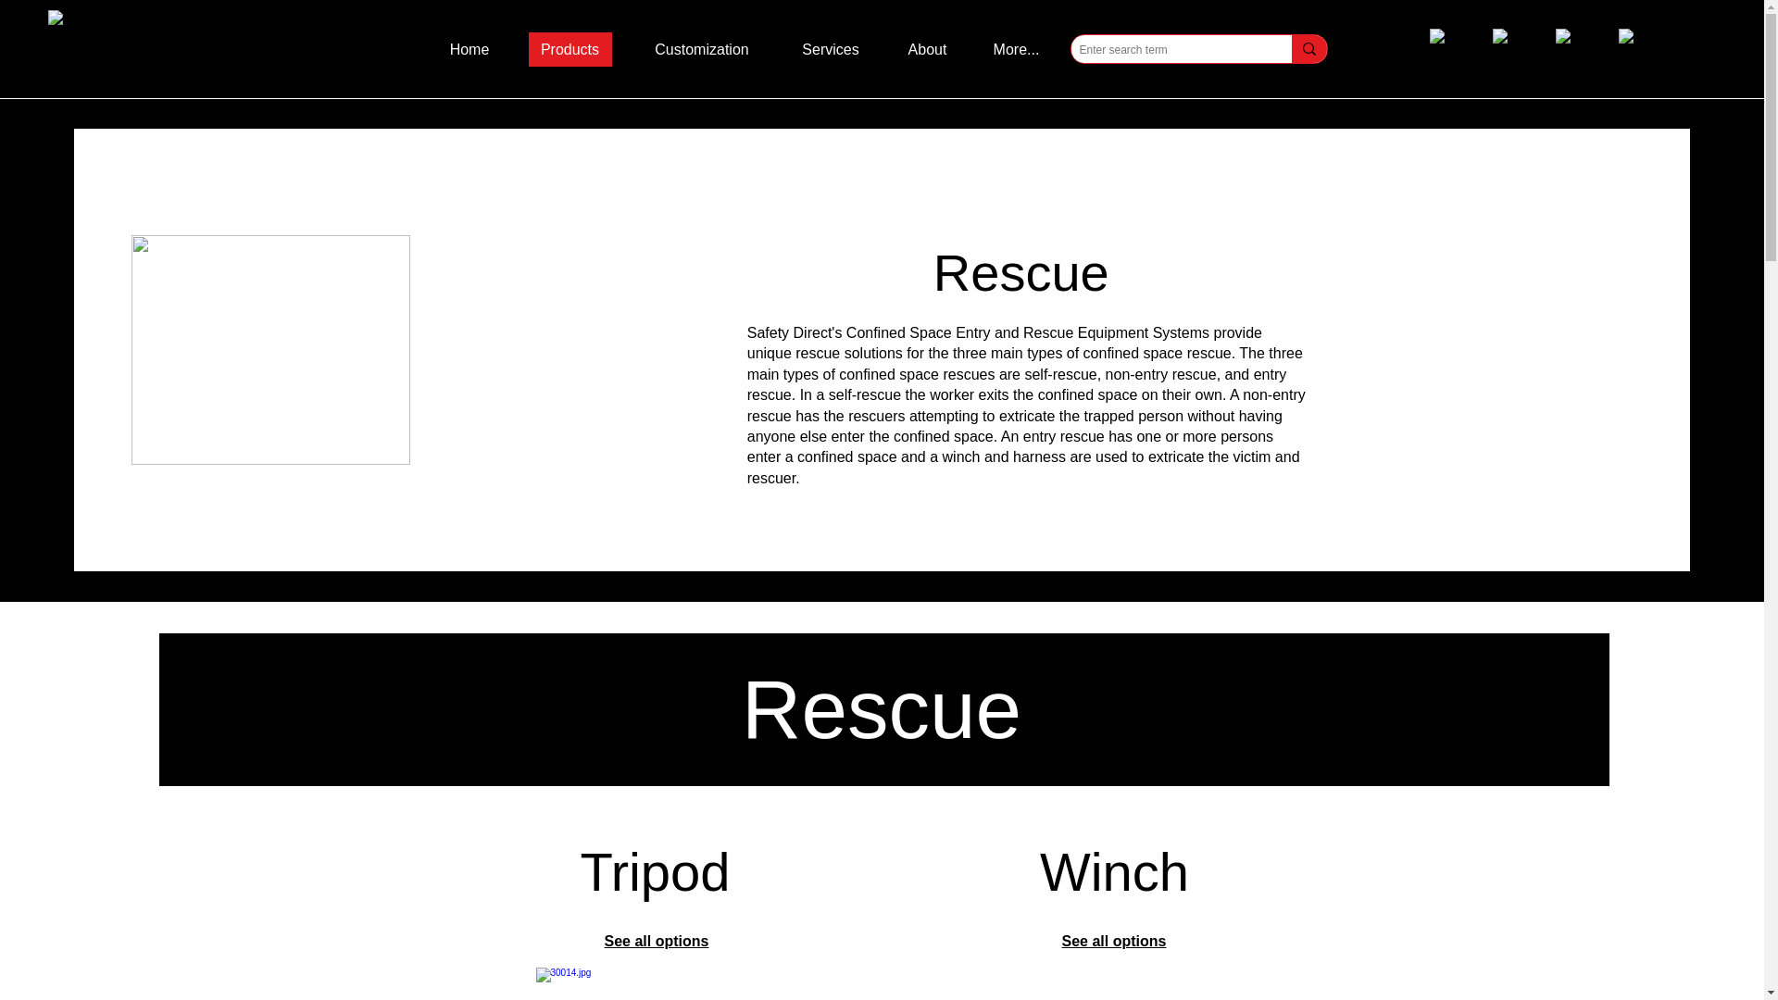  Describe the element at coordinates (477, 49) in the screenshot. I see `Home` at that location.